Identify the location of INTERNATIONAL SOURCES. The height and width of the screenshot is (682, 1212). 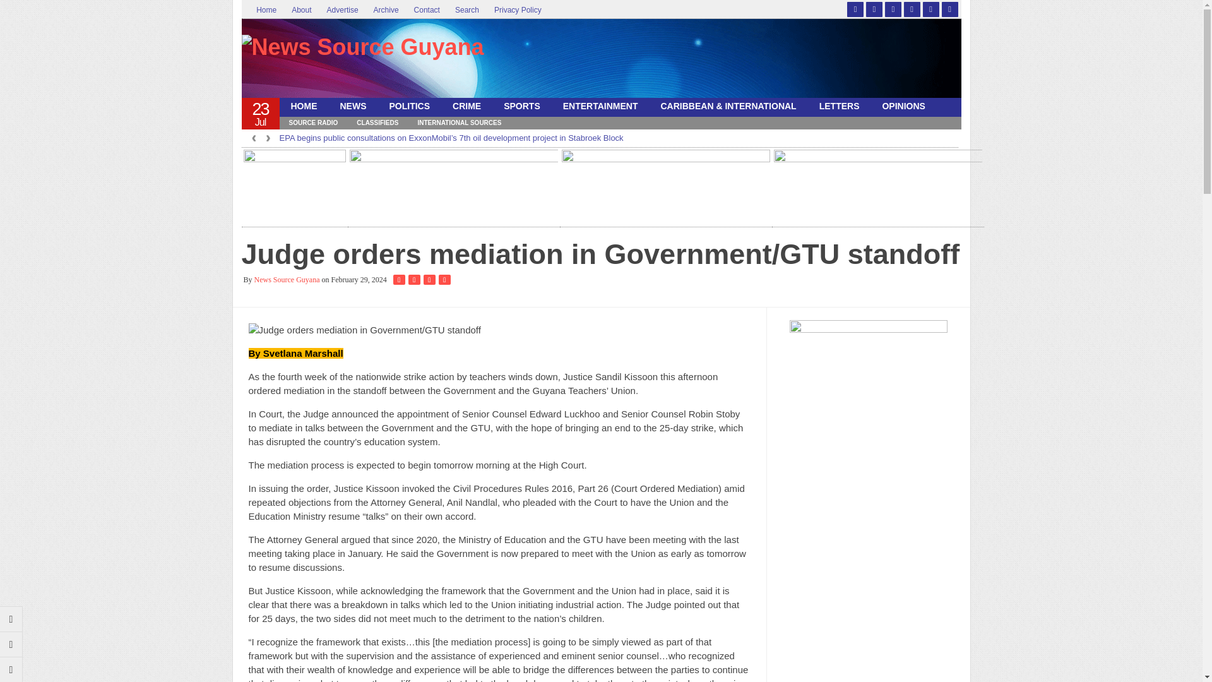
(458, 123).